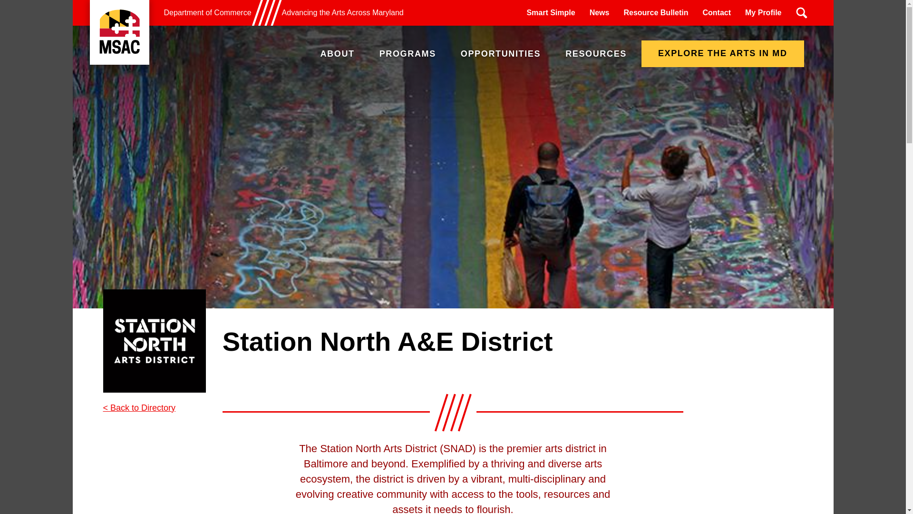  Describe the element at coordinates (119, 32) in the screenshot. I see `Maryland State Arts Council` at that location.